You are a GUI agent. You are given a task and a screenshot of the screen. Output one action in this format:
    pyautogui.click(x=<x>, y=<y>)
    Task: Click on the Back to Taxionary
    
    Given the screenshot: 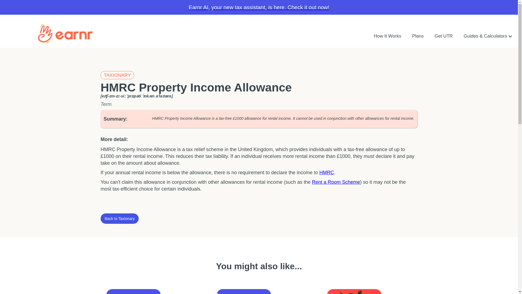 What is the action you would take?
    pyautogui.click(x=120, y=218)
    